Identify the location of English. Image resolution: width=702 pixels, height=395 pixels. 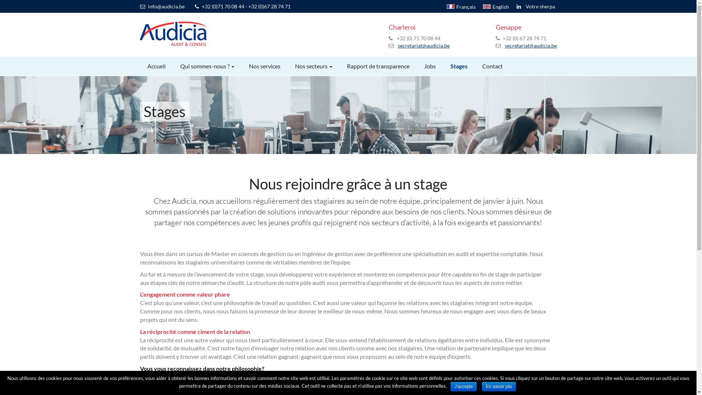
(496, 7).